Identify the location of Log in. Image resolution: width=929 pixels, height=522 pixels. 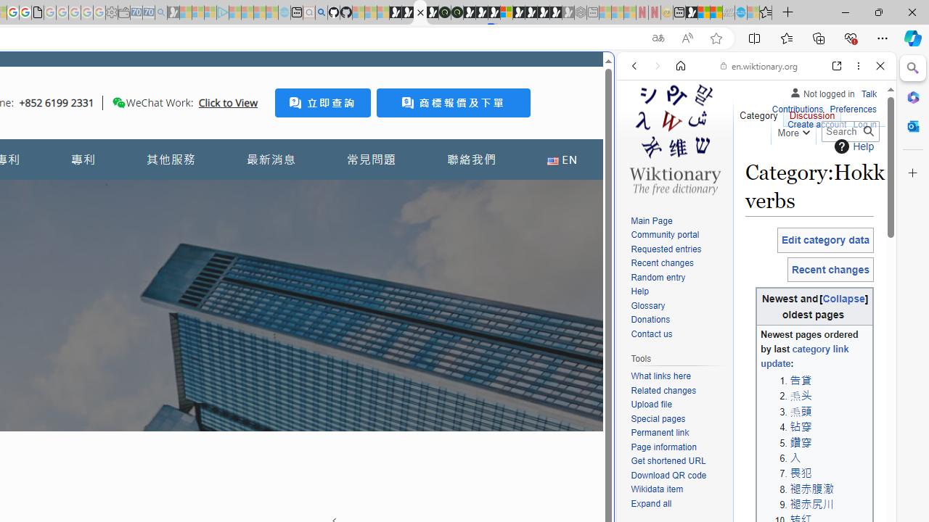
(865, 123).